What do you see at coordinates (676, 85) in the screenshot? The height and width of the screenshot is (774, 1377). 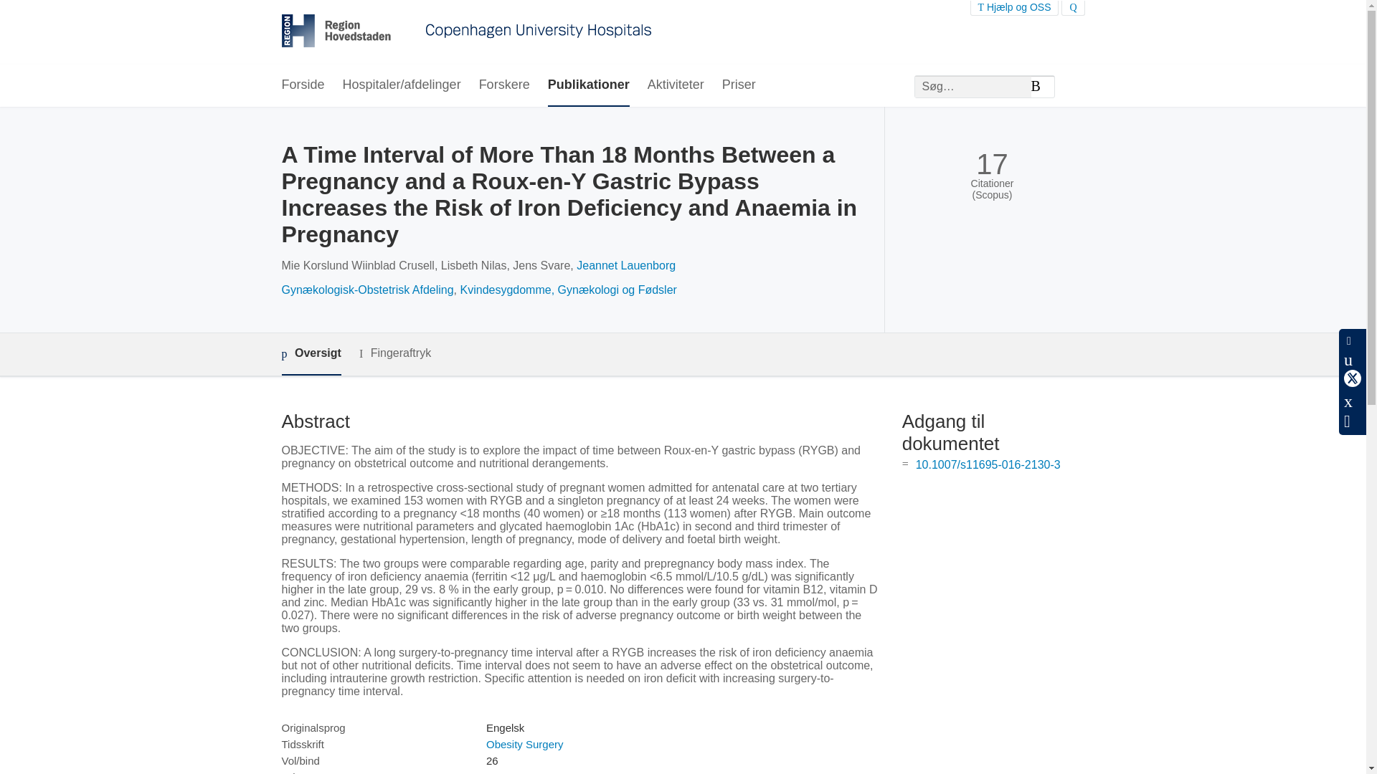 I see `Aktiviteter` at bounding box center [676, 85].